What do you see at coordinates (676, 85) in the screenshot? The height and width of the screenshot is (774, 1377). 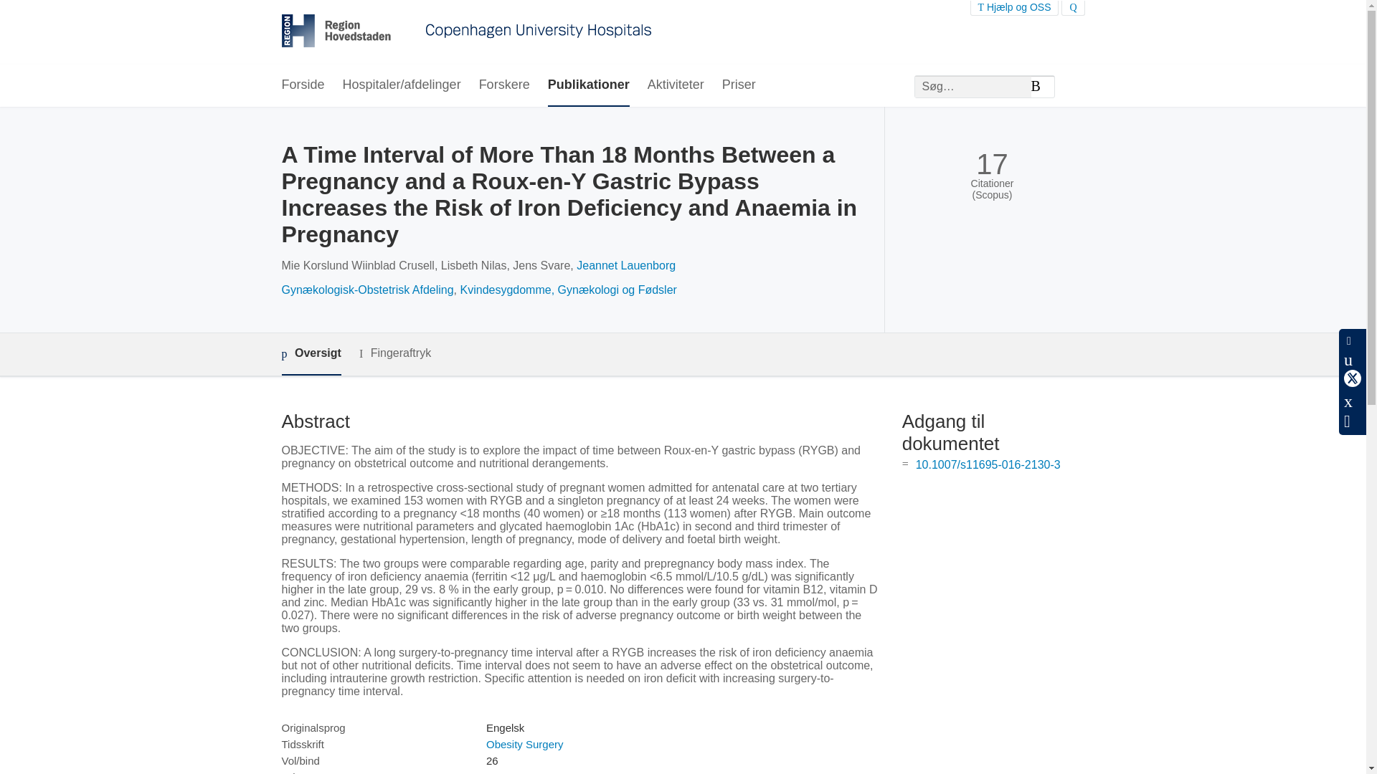 I see `Aktiviteter` at bounding box center [676, 85].